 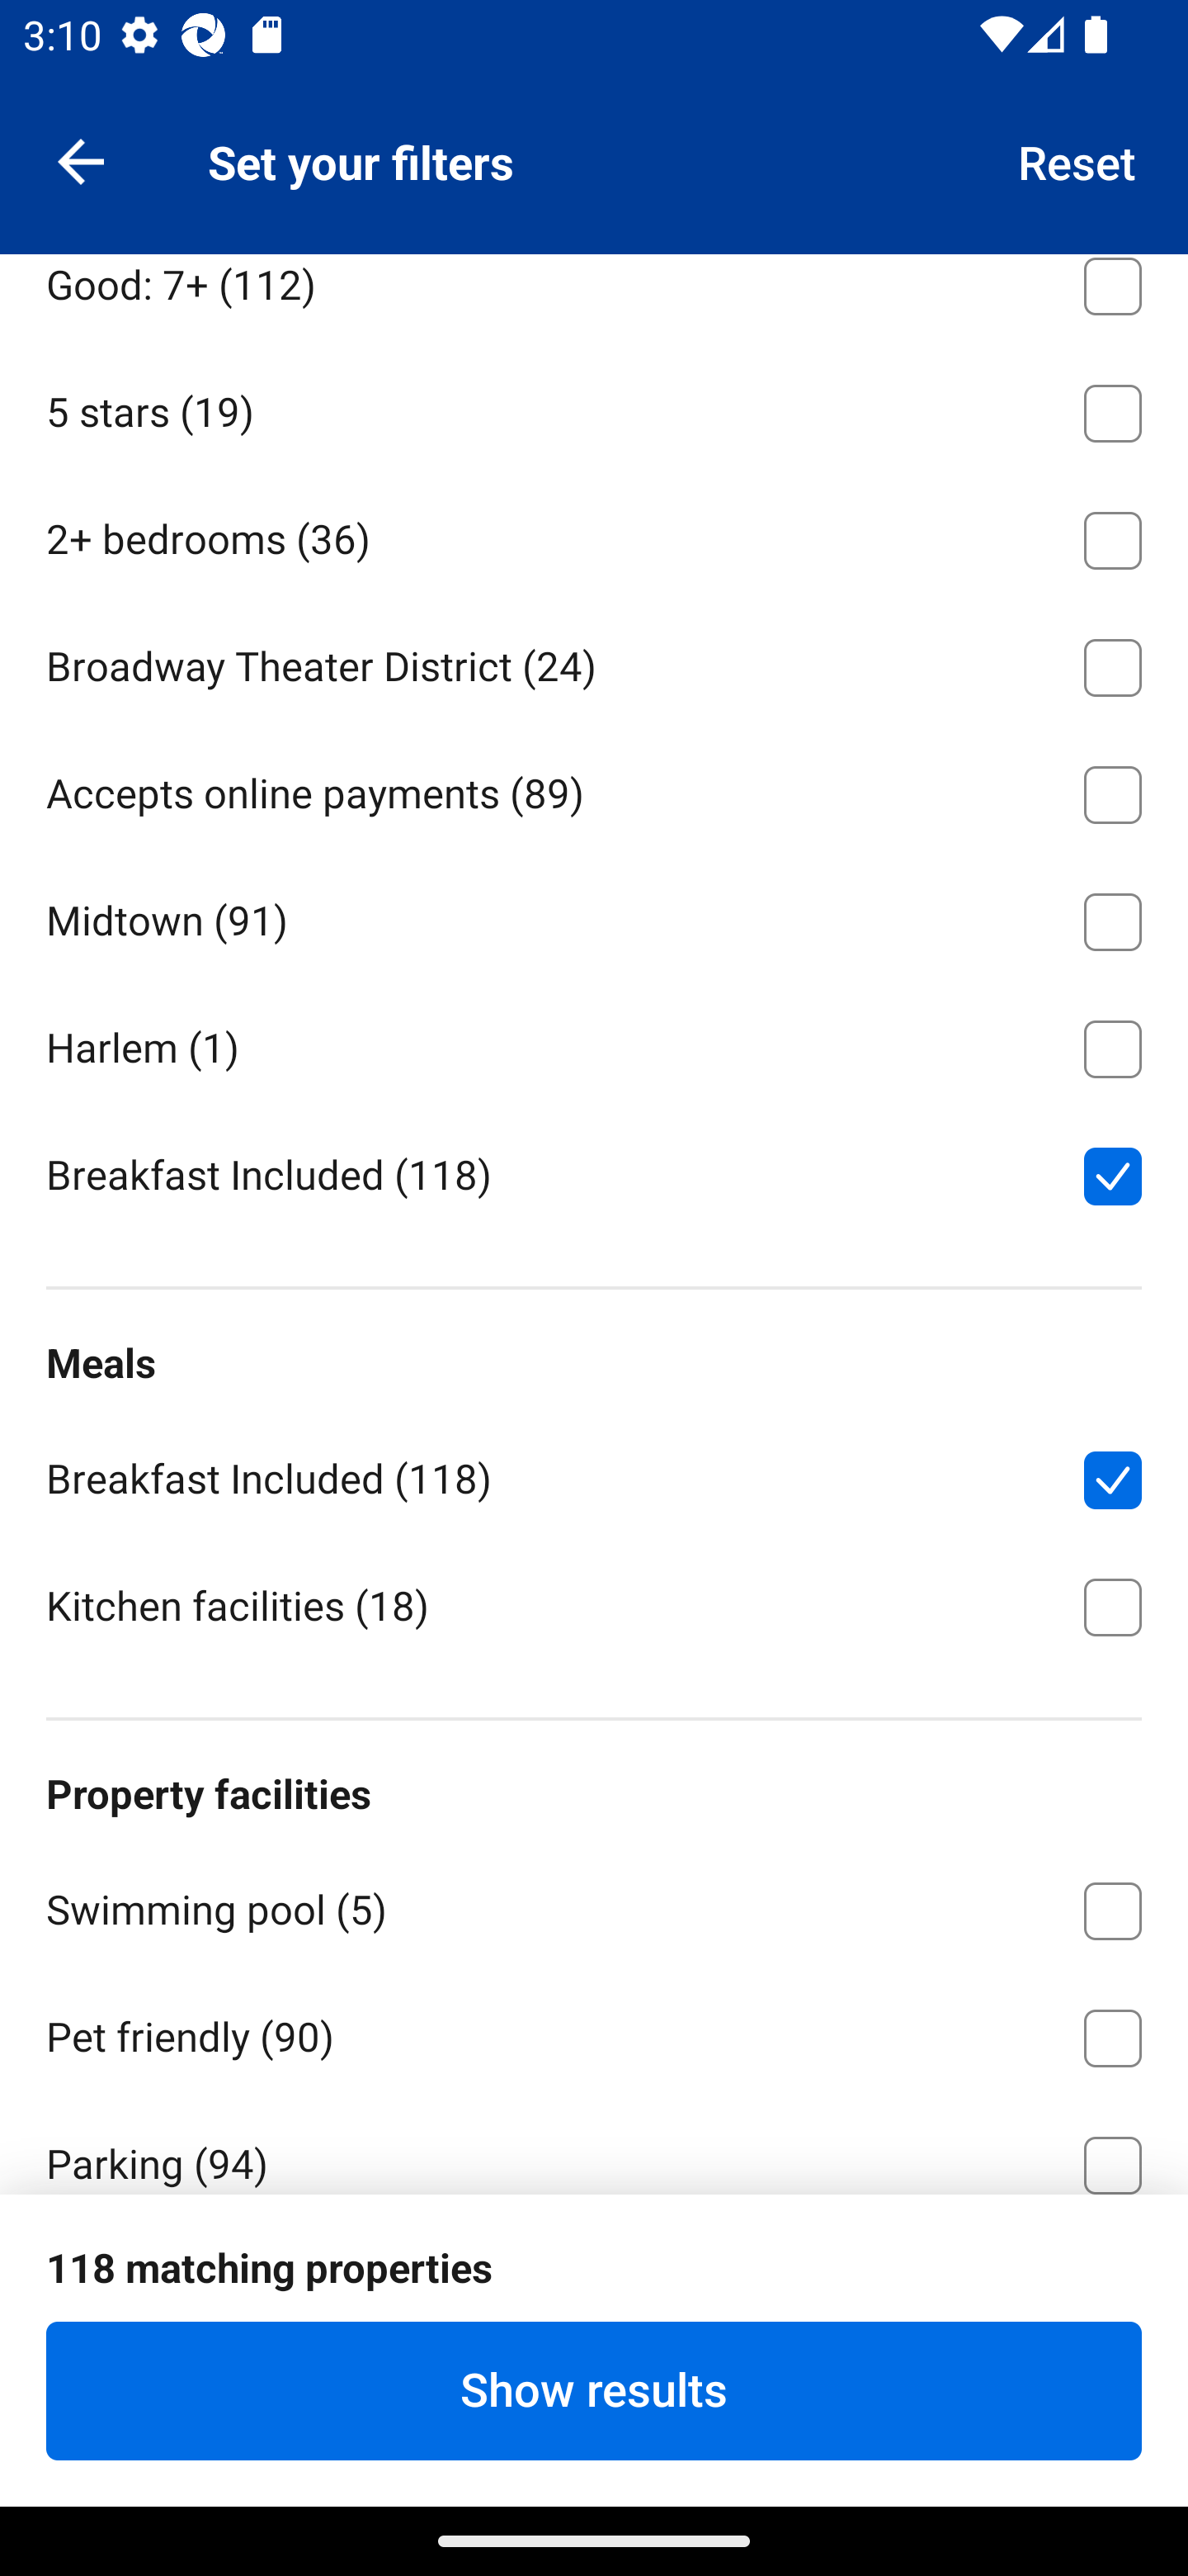 What do you see at coordinates (594, 1172) in the screenshot?
I see `Breakfast Included ⁦(118)` at bounding box center [594, 1172].